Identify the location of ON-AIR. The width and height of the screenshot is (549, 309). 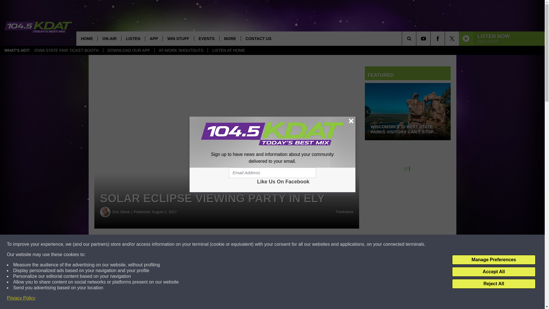
(109, 38).